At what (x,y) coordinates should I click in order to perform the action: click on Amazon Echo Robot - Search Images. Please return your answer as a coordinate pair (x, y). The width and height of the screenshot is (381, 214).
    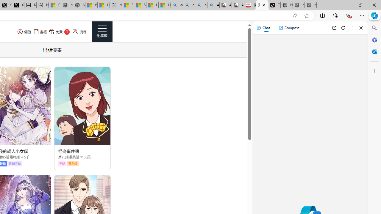
    Looking at the image, I should click on (213, 5).